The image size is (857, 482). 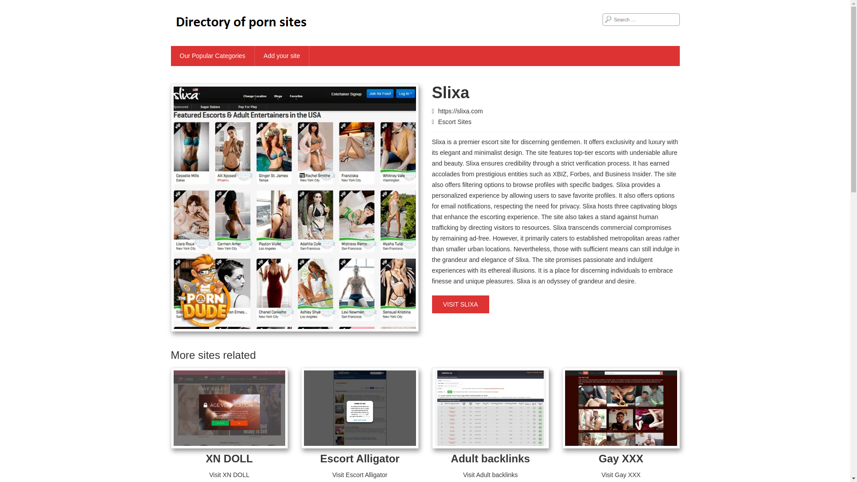 I want to click on Gay XXX, so click(x=620, y=459).